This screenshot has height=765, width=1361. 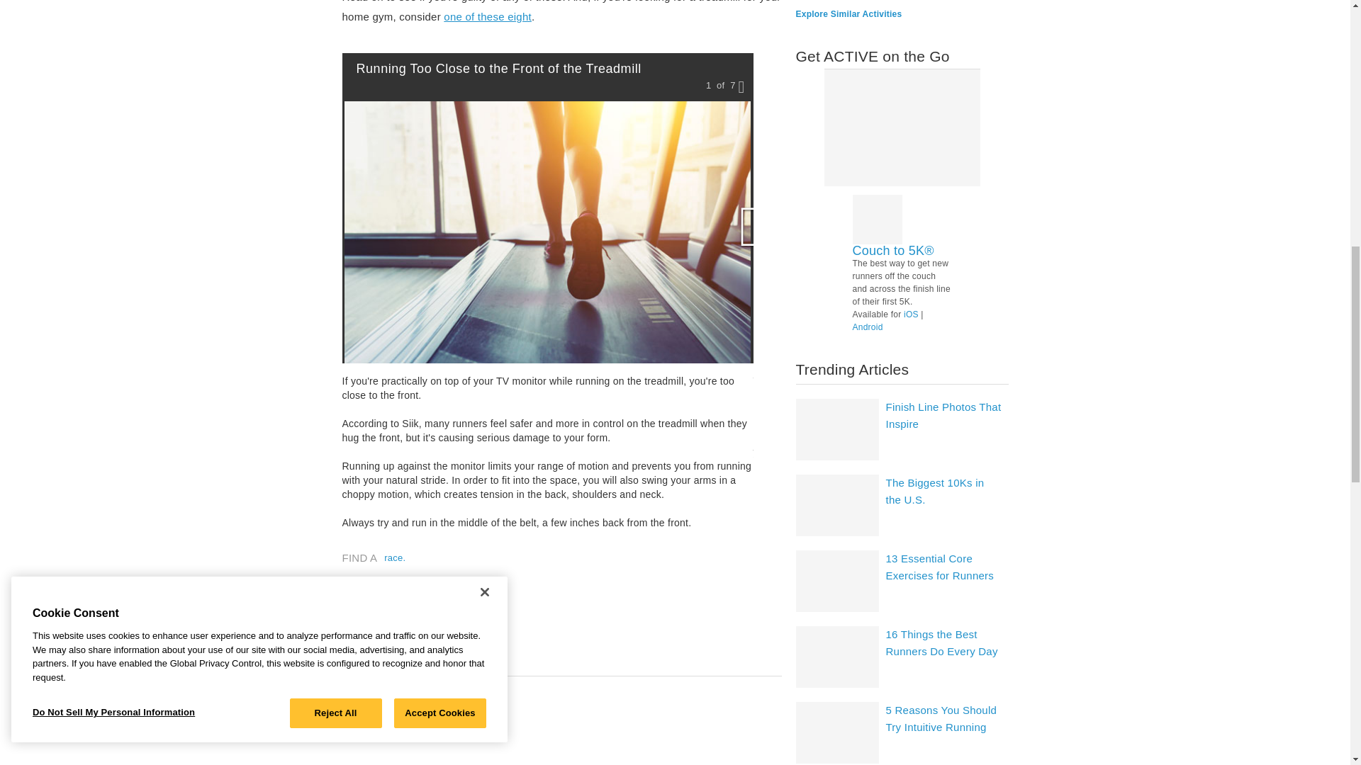 I want to click on Share on Twitter, so click(x=386, y=627).